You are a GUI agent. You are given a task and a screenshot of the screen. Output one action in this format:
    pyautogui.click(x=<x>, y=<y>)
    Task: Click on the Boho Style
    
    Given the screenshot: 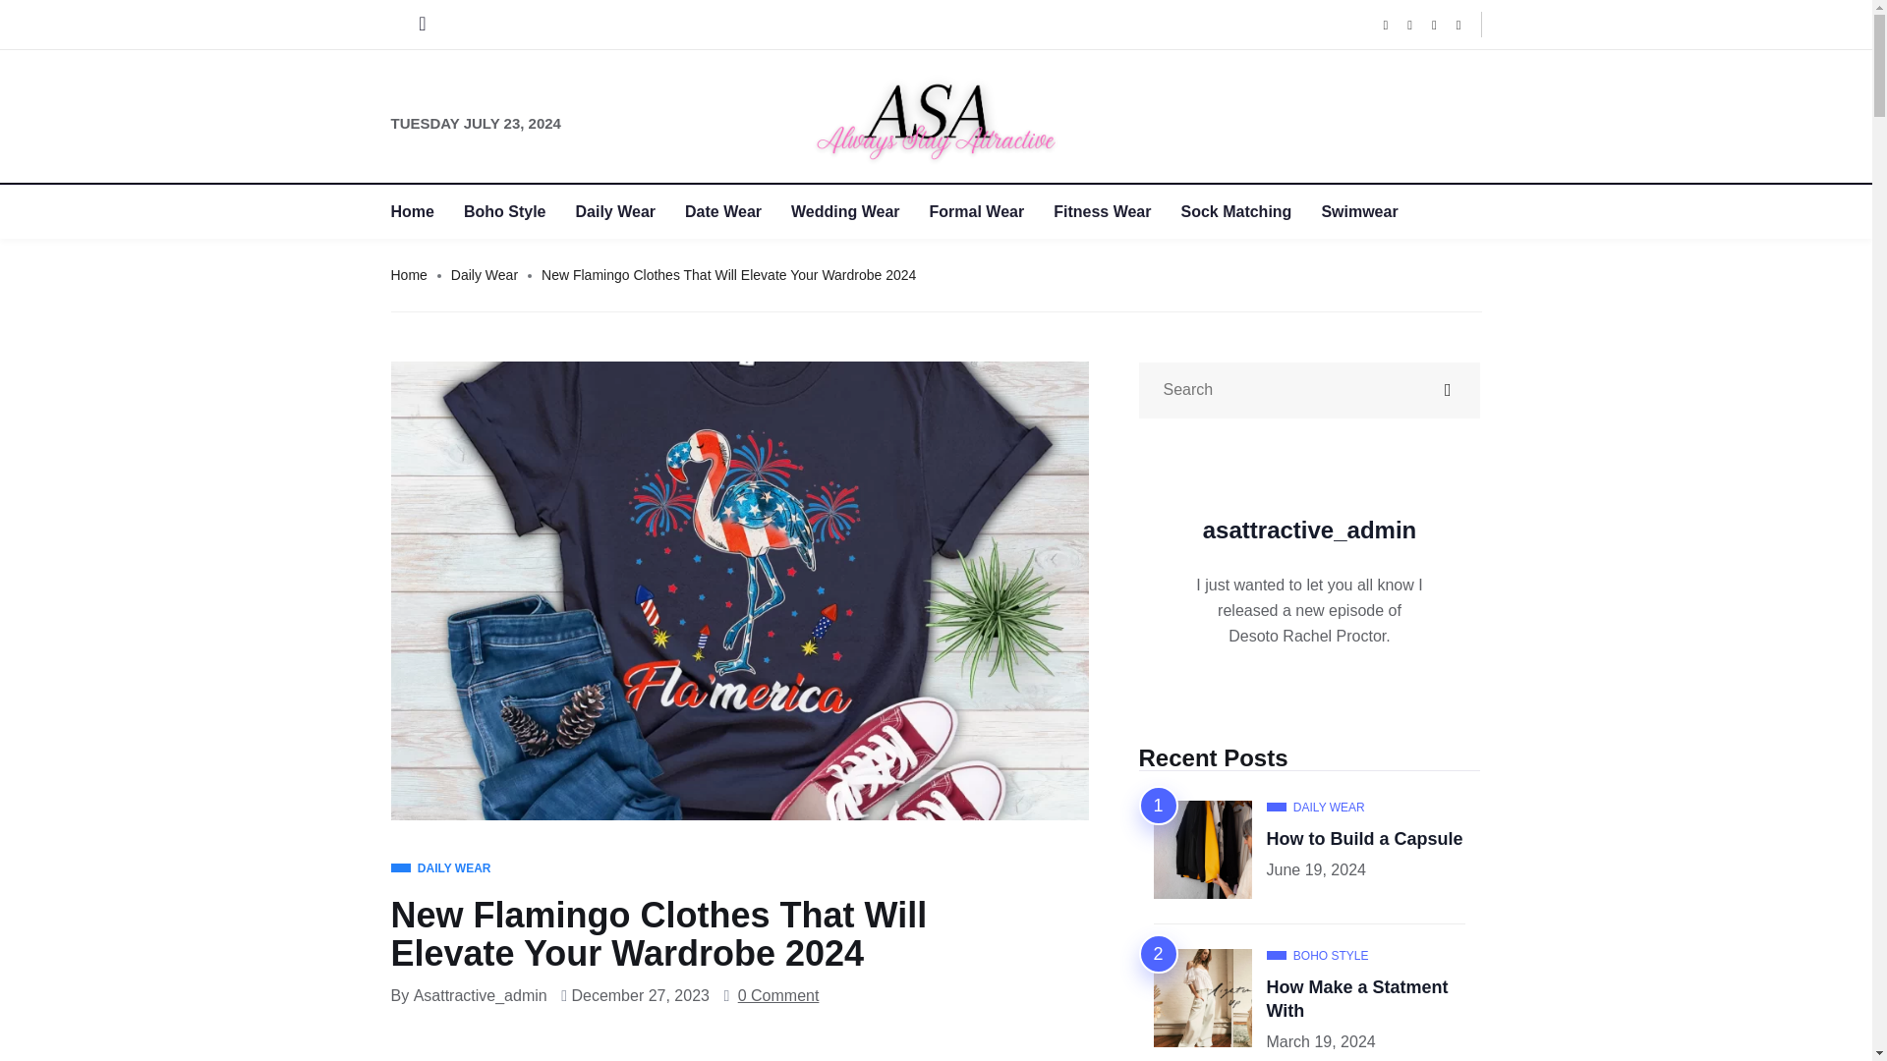 What is the action you would take?
    pyautogui.click(x=519, y=211)
    